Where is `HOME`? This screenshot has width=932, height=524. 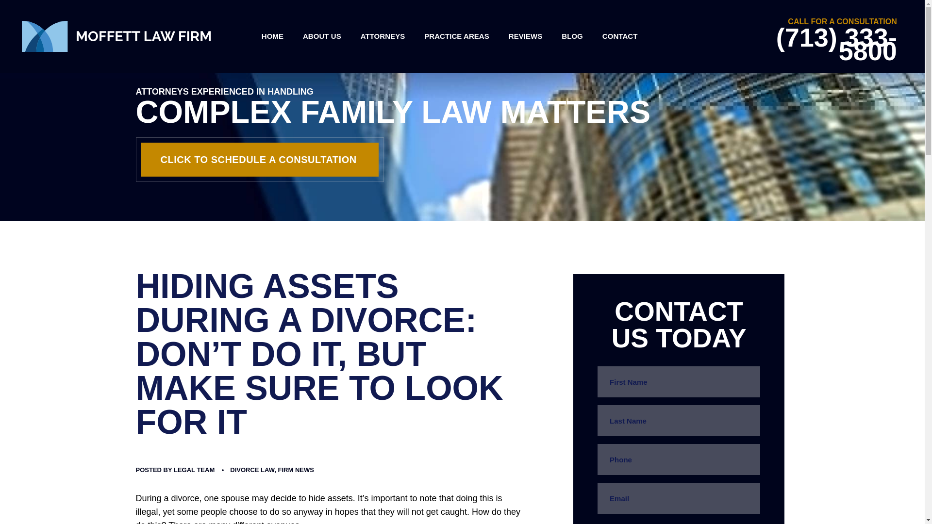 HOME is located at coordinates (272, 36).